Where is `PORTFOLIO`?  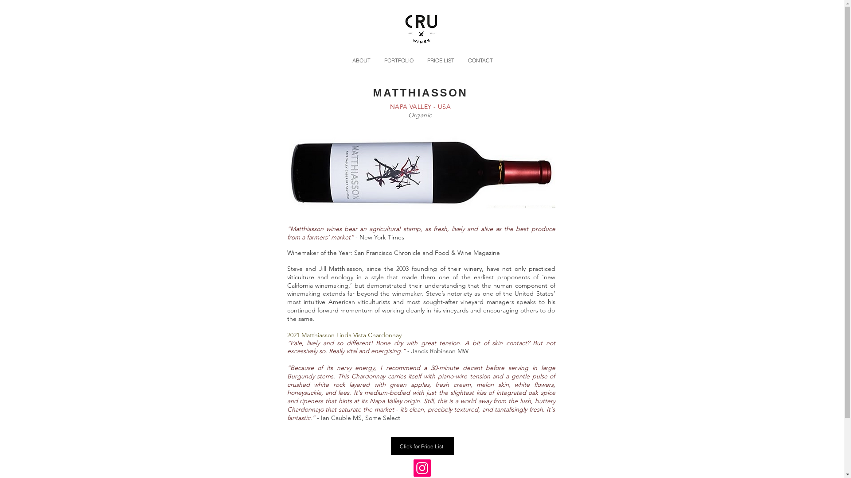 PORTFOLIO is located at coordinates (398, 60).